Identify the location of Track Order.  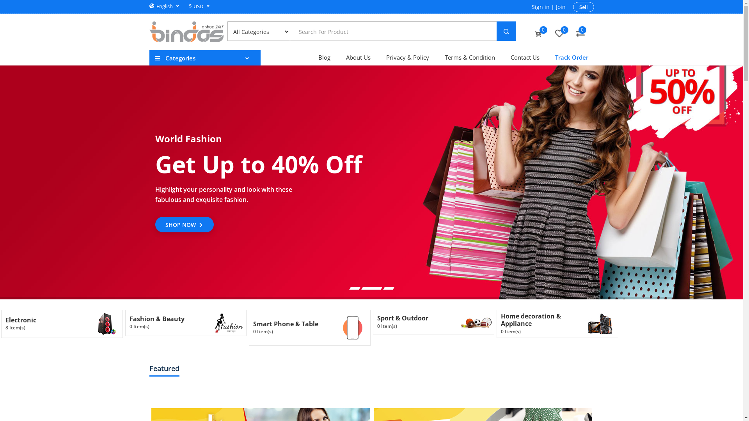
(567, 58).